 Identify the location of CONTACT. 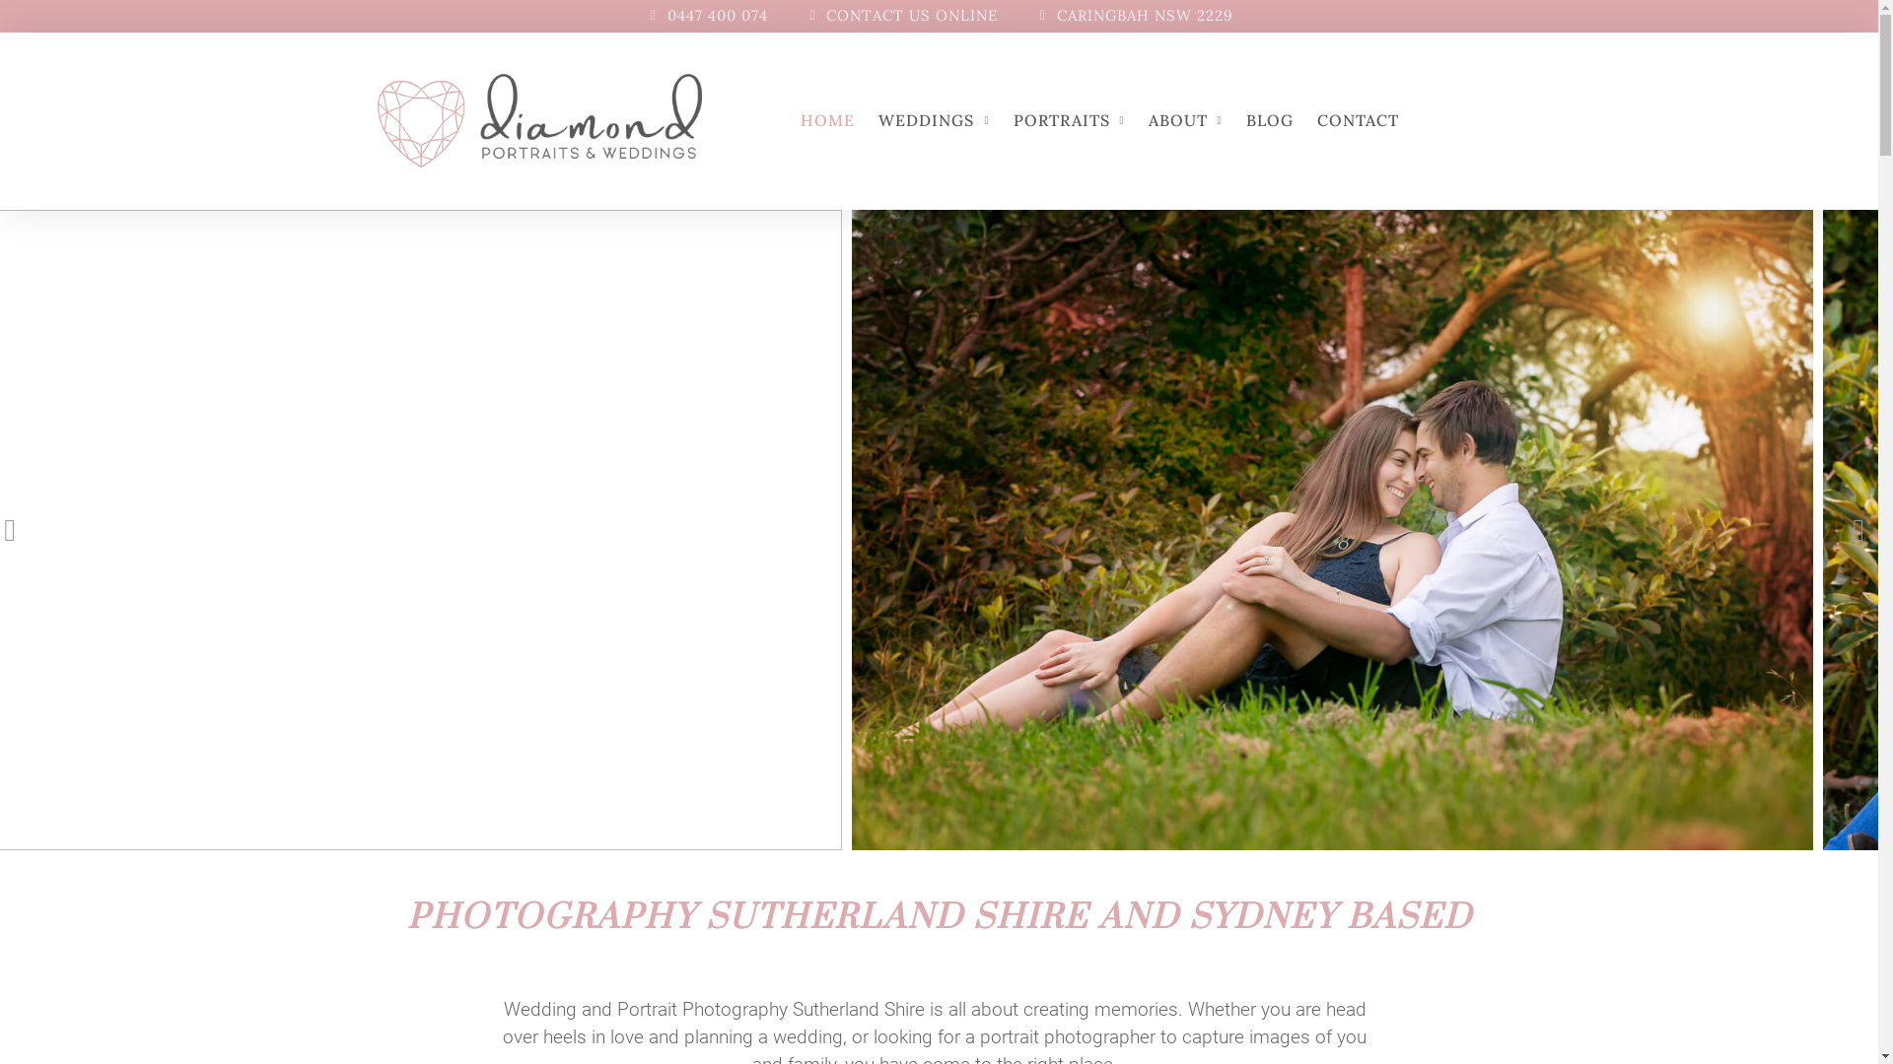
(1359, 120).